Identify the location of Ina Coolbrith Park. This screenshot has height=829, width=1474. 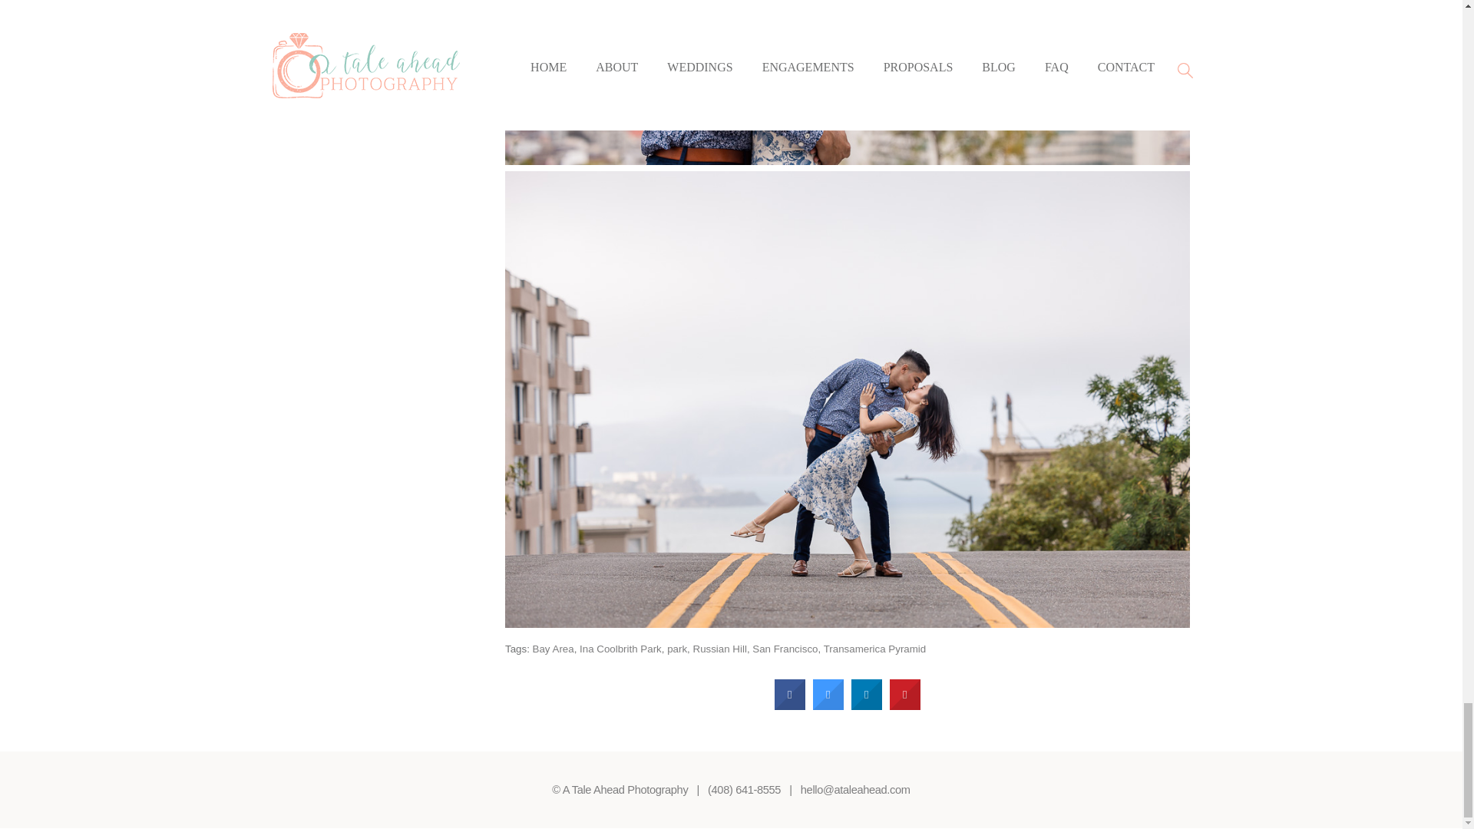
(620, 649).